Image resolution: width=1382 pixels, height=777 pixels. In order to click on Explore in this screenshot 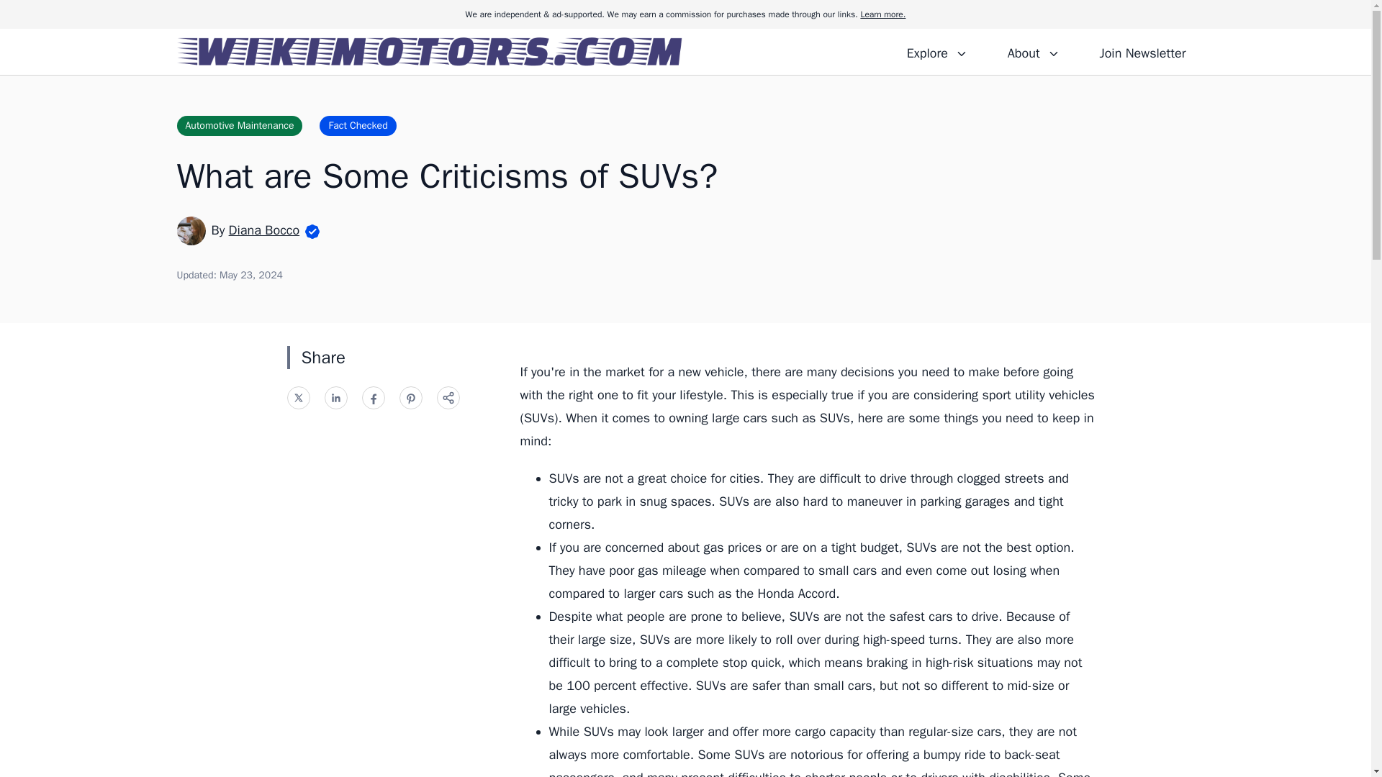, I will do `click(937, 51)`.